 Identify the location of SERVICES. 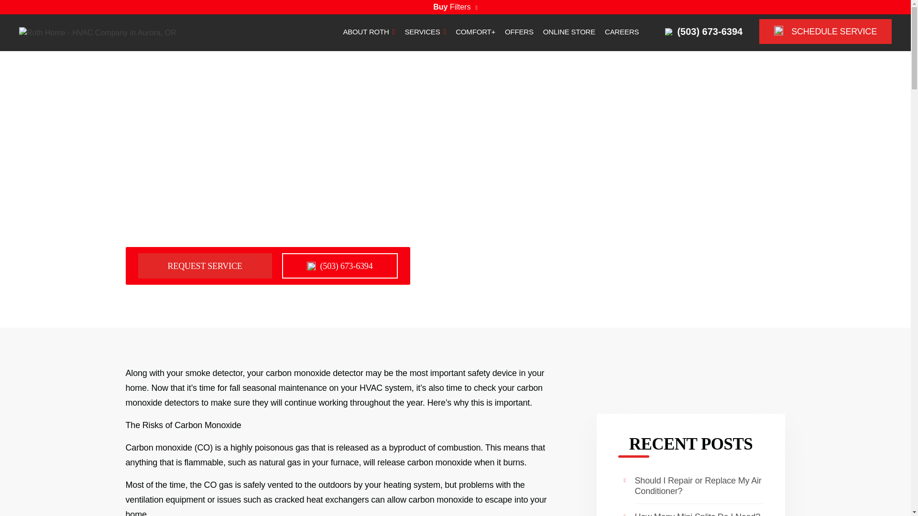
(426, 32).